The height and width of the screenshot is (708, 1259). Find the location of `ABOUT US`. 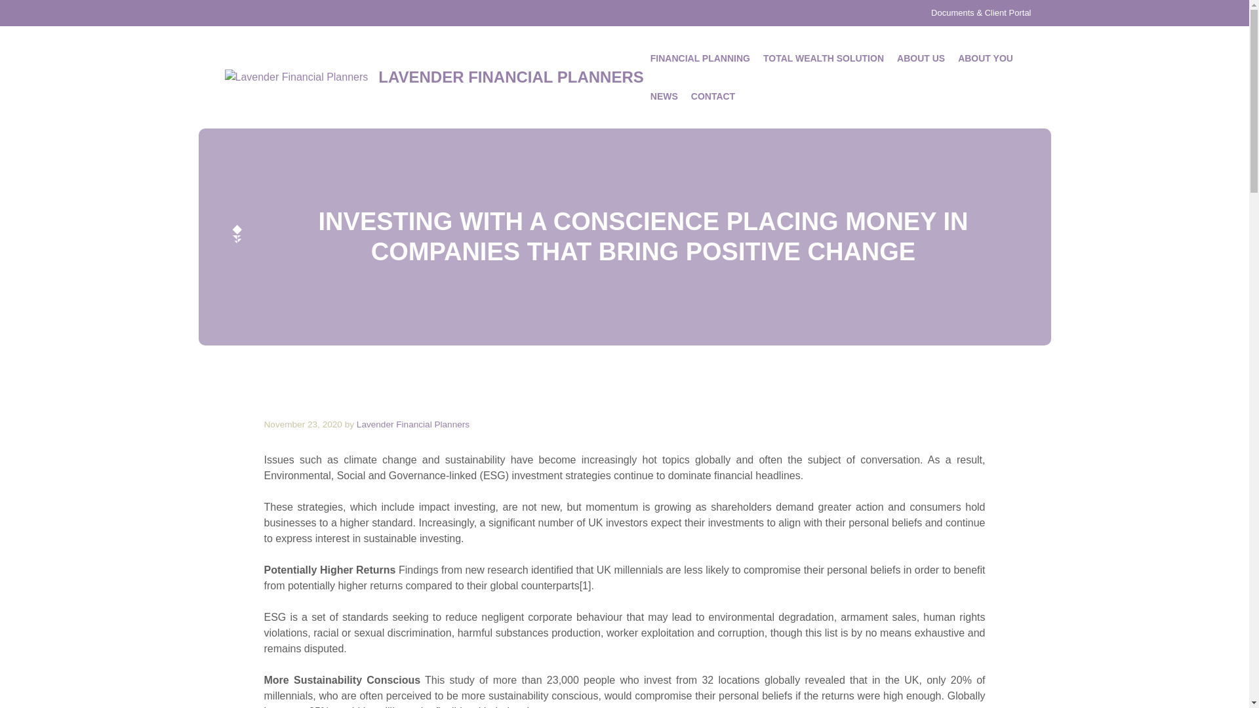

ABOUT US is located at coordinates (921, 58).